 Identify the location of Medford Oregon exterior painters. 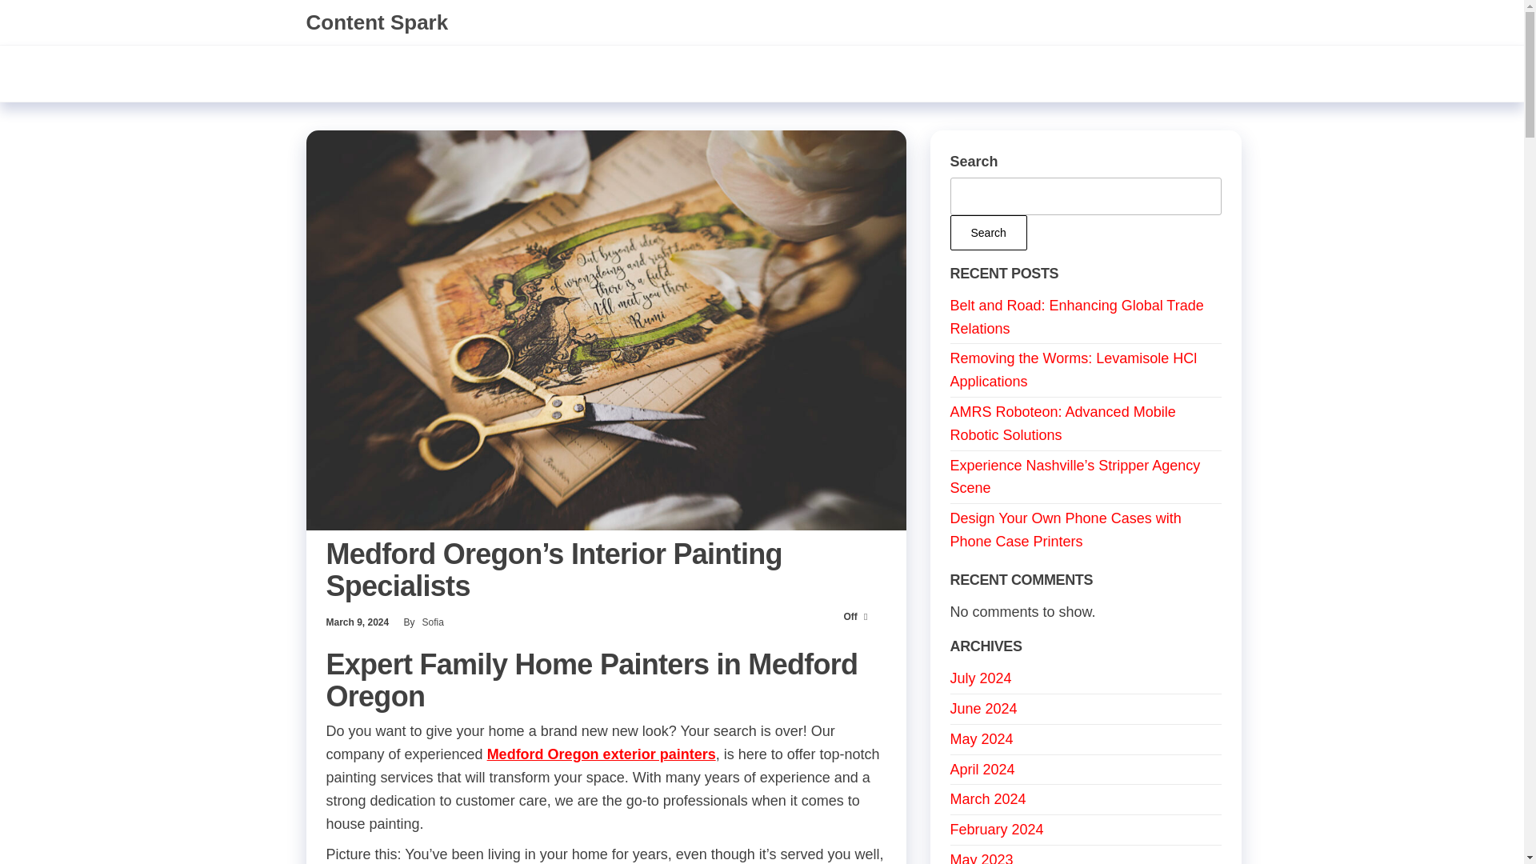
(601, 754).